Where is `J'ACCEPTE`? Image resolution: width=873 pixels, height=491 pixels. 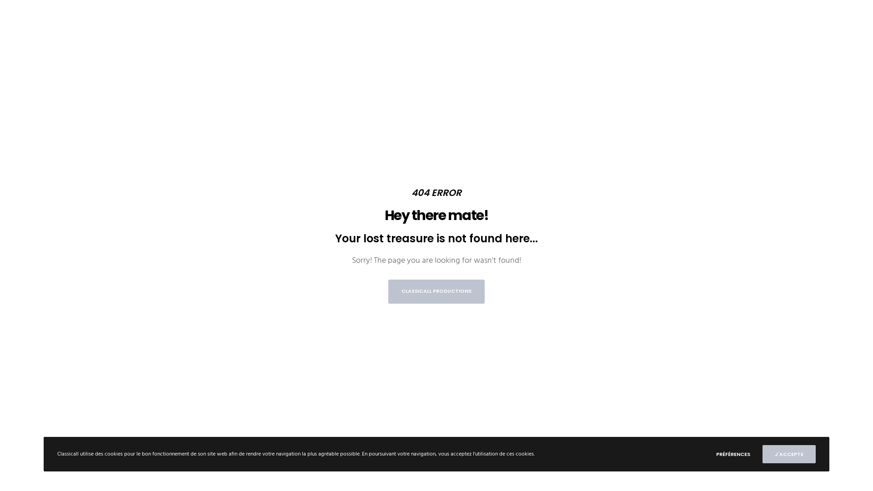
J'ACCEPTE is located at coordinates (789, 454).